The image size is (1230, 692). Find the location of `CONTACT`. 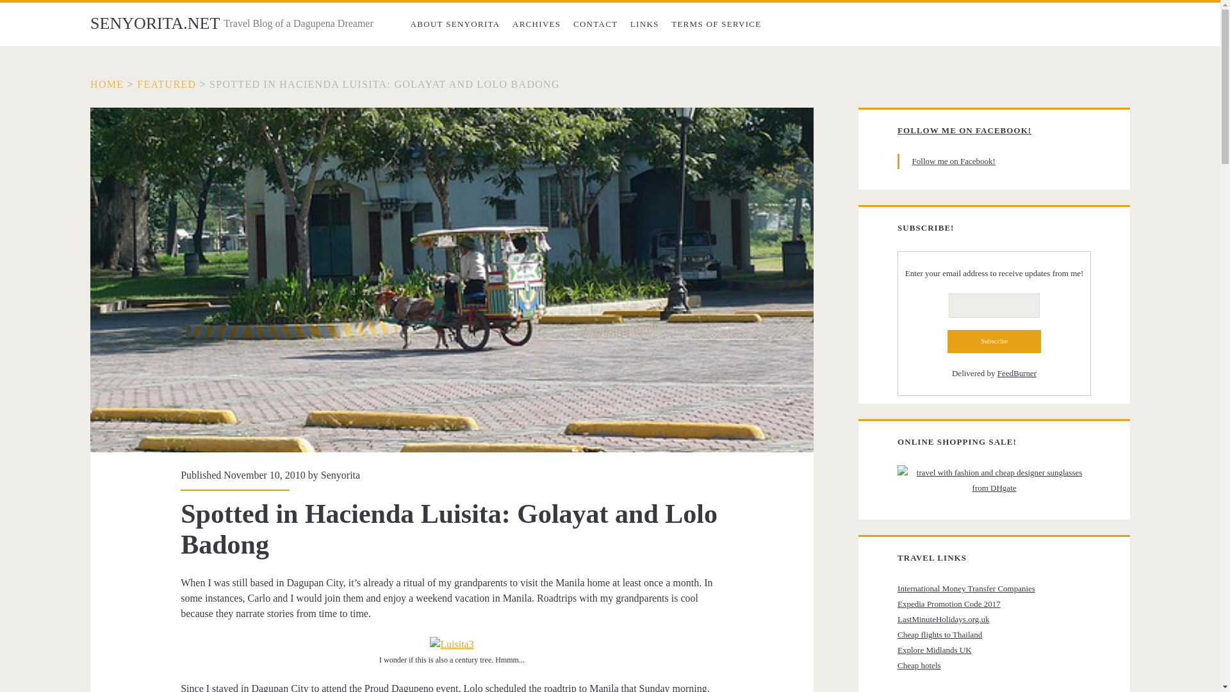

CONTACT is located at coordinates (595, 24).